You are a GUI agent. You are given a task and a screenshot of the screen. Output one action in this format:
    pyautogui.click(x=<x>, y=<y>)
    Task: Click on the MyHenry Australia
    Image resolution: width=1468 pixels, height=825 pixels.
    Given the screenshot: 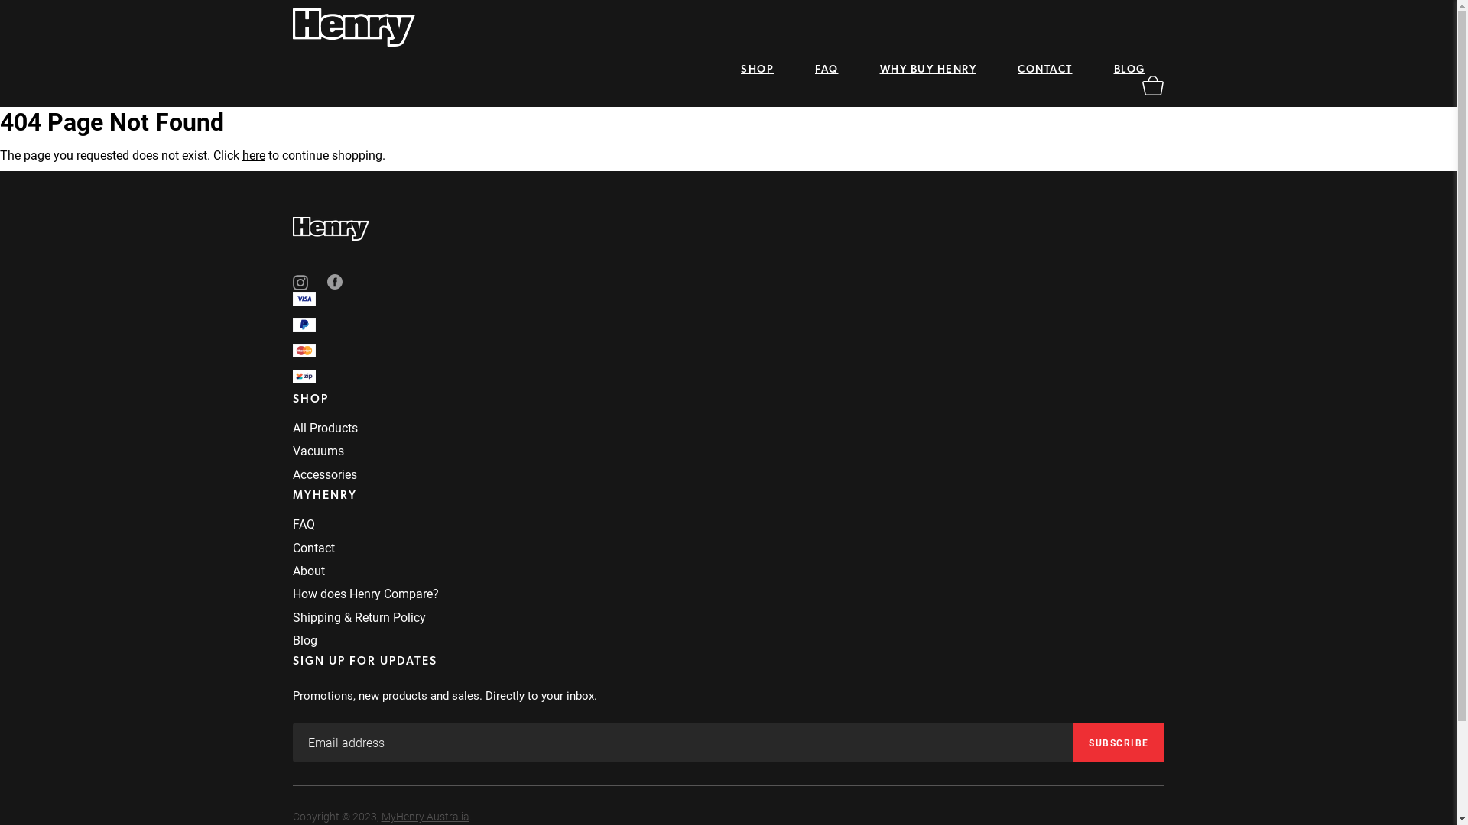 What is the action you would take?
    pyautogui.click(x=425, y=816)
    